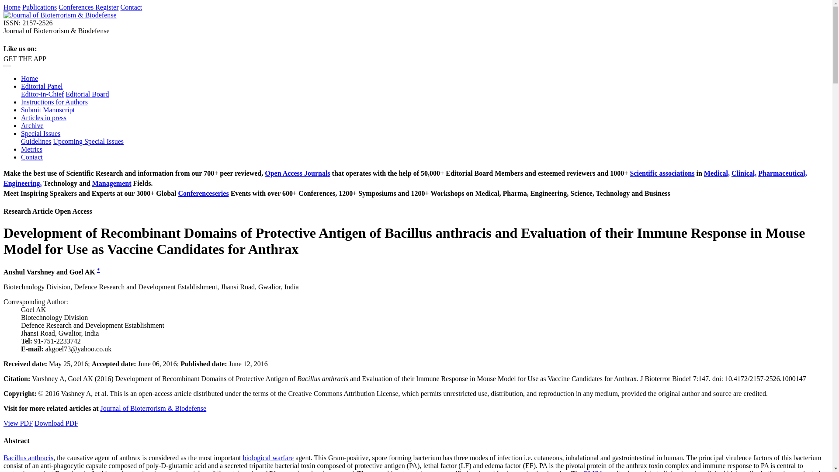 The image size is (839, 472). What do you see at coordinates (77, 7) in the screenshot?
I see `OMICS Group Conferences` at bounding box center [77, 7].